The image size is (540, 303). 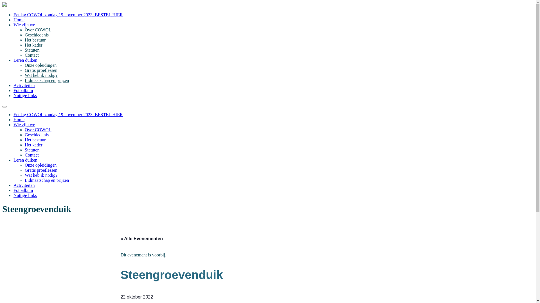 I want to click on Wie zijn we, so click(x=24, y=125).